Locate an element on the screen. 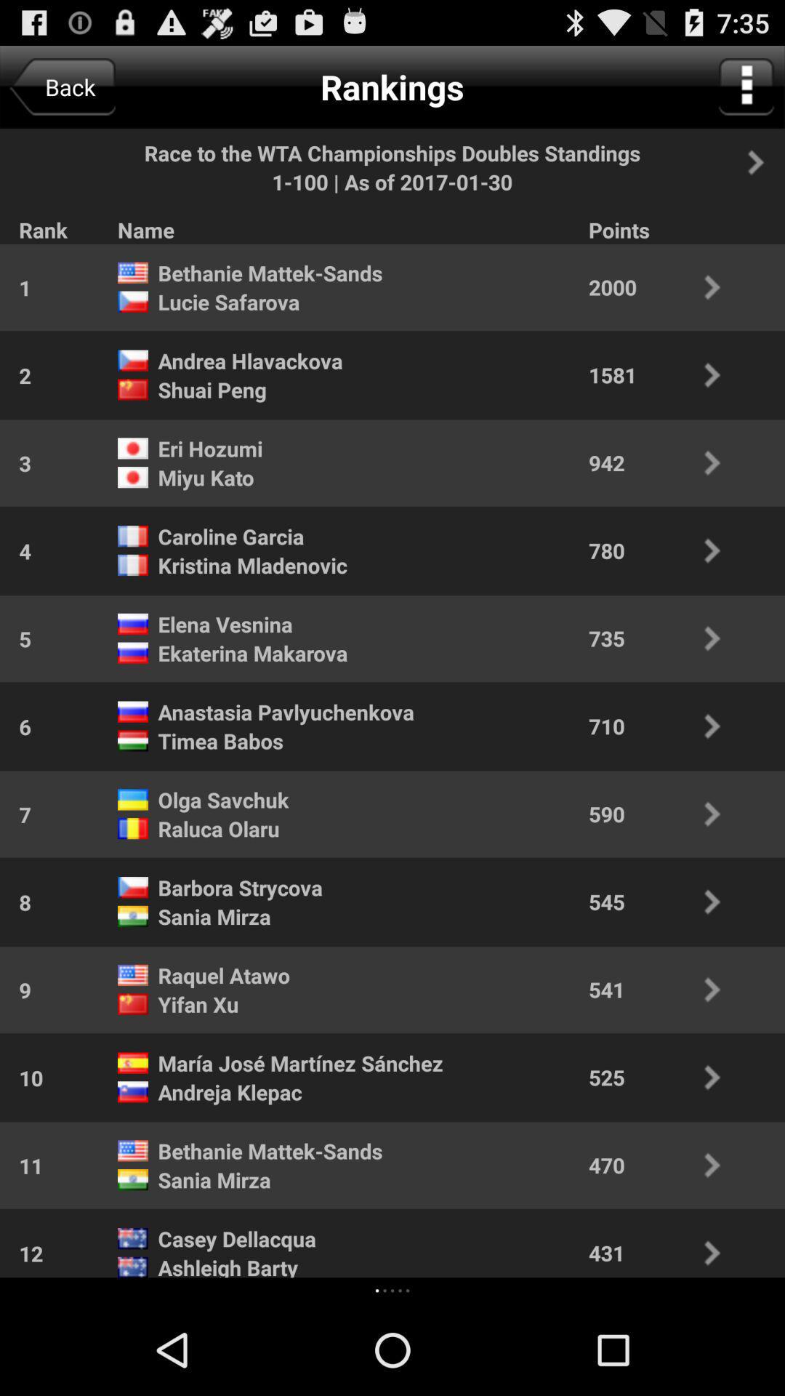  go to arrow is located at coordinates (764, 162).